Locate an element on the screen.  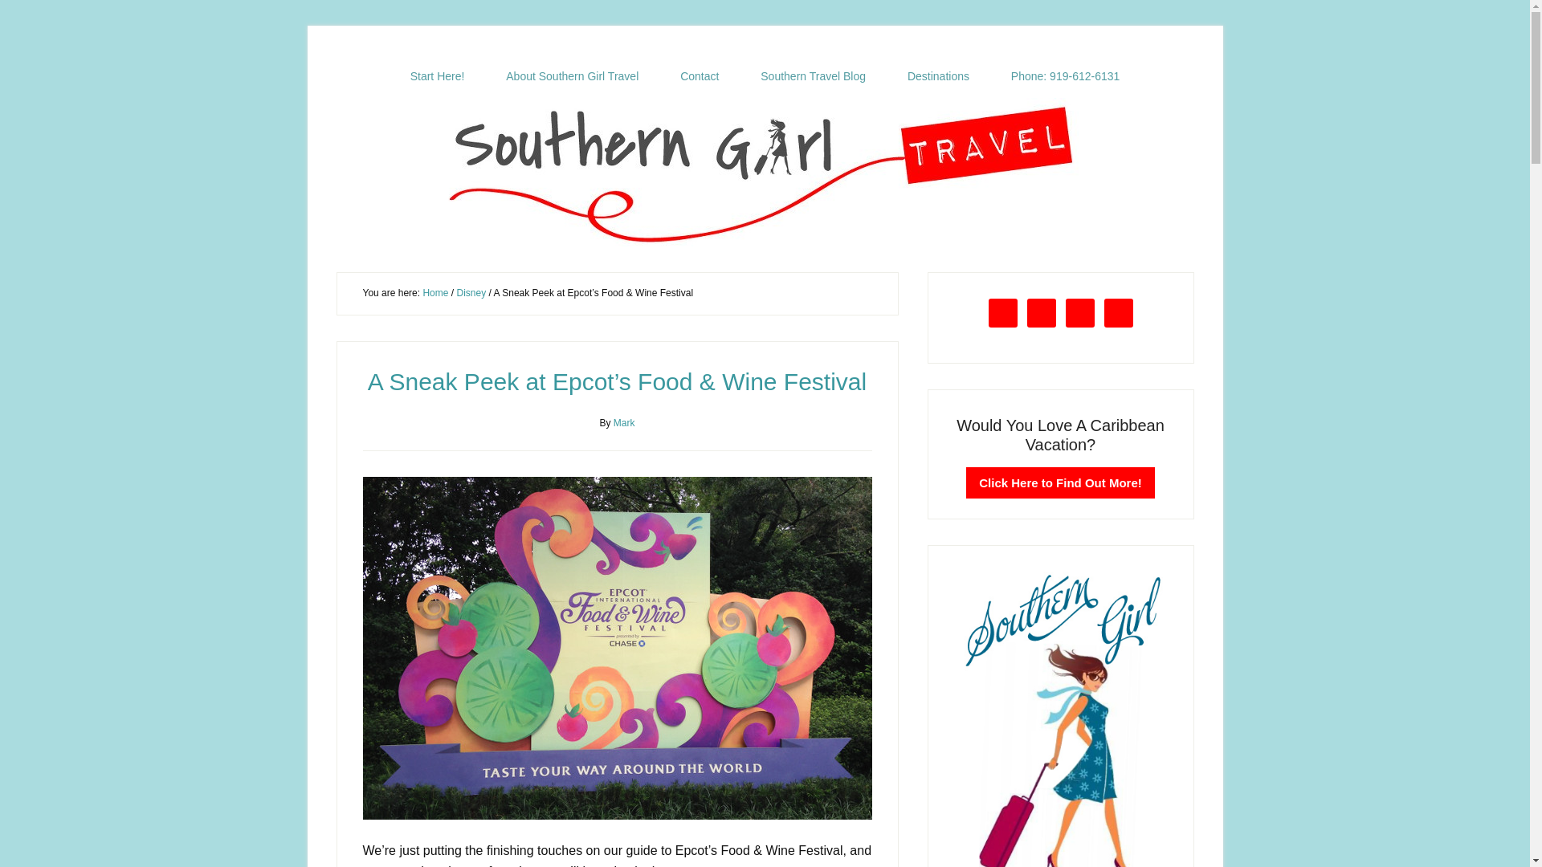
Disney is located at coordinates (471, 292).